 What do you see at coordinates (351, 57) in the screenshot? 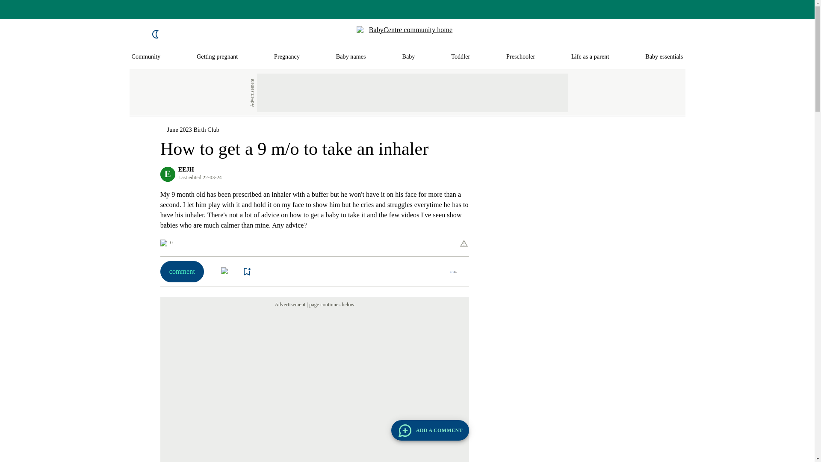
I see `Baby names` at bounding box center [351, 57].